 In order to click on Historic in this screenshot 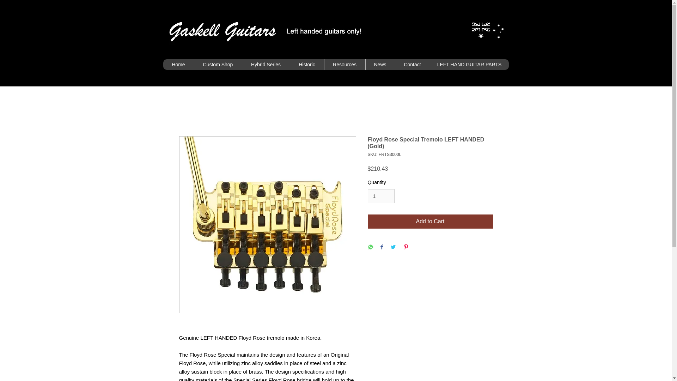, I will do `click(307, 64)`.